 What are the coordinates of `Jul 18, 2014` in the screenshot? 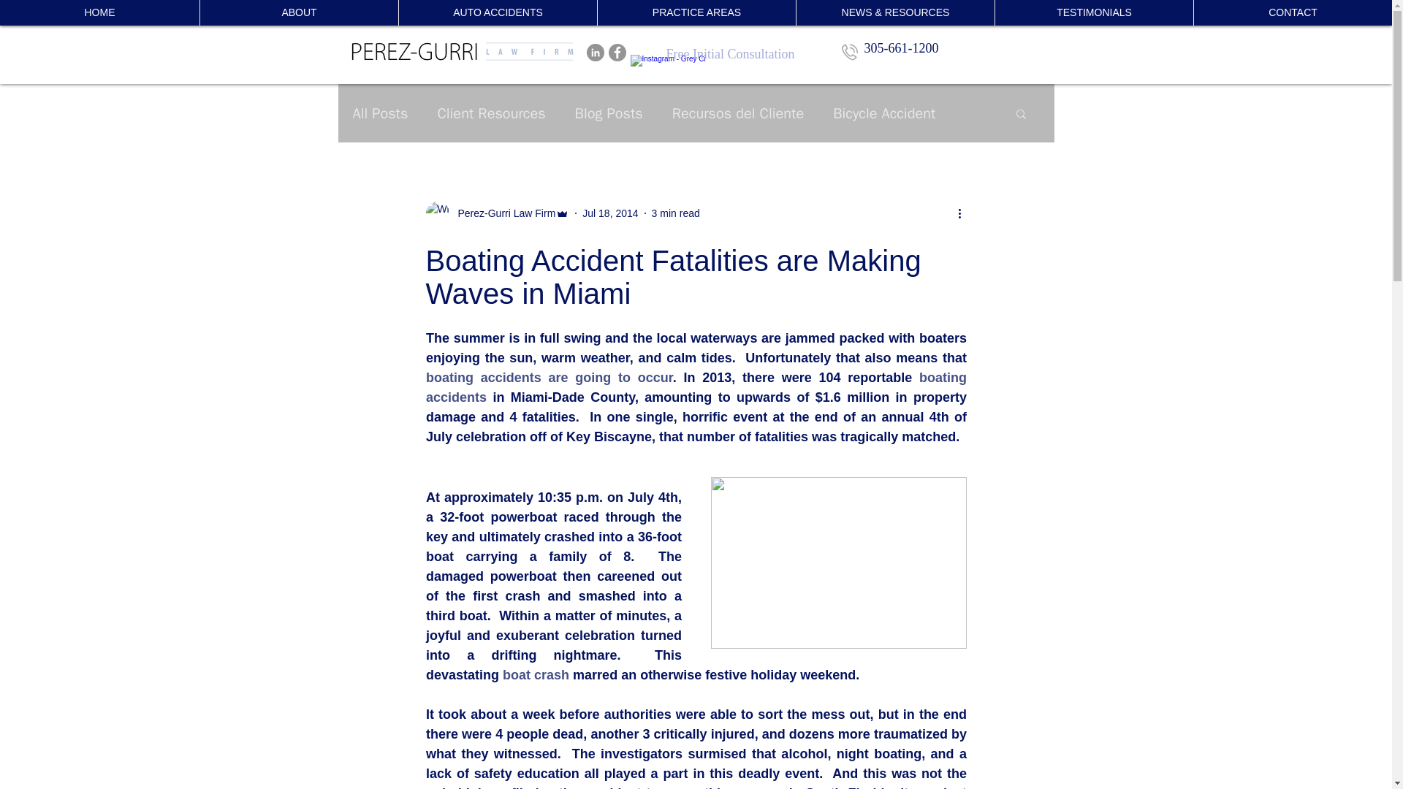 It's located at (609, 213).